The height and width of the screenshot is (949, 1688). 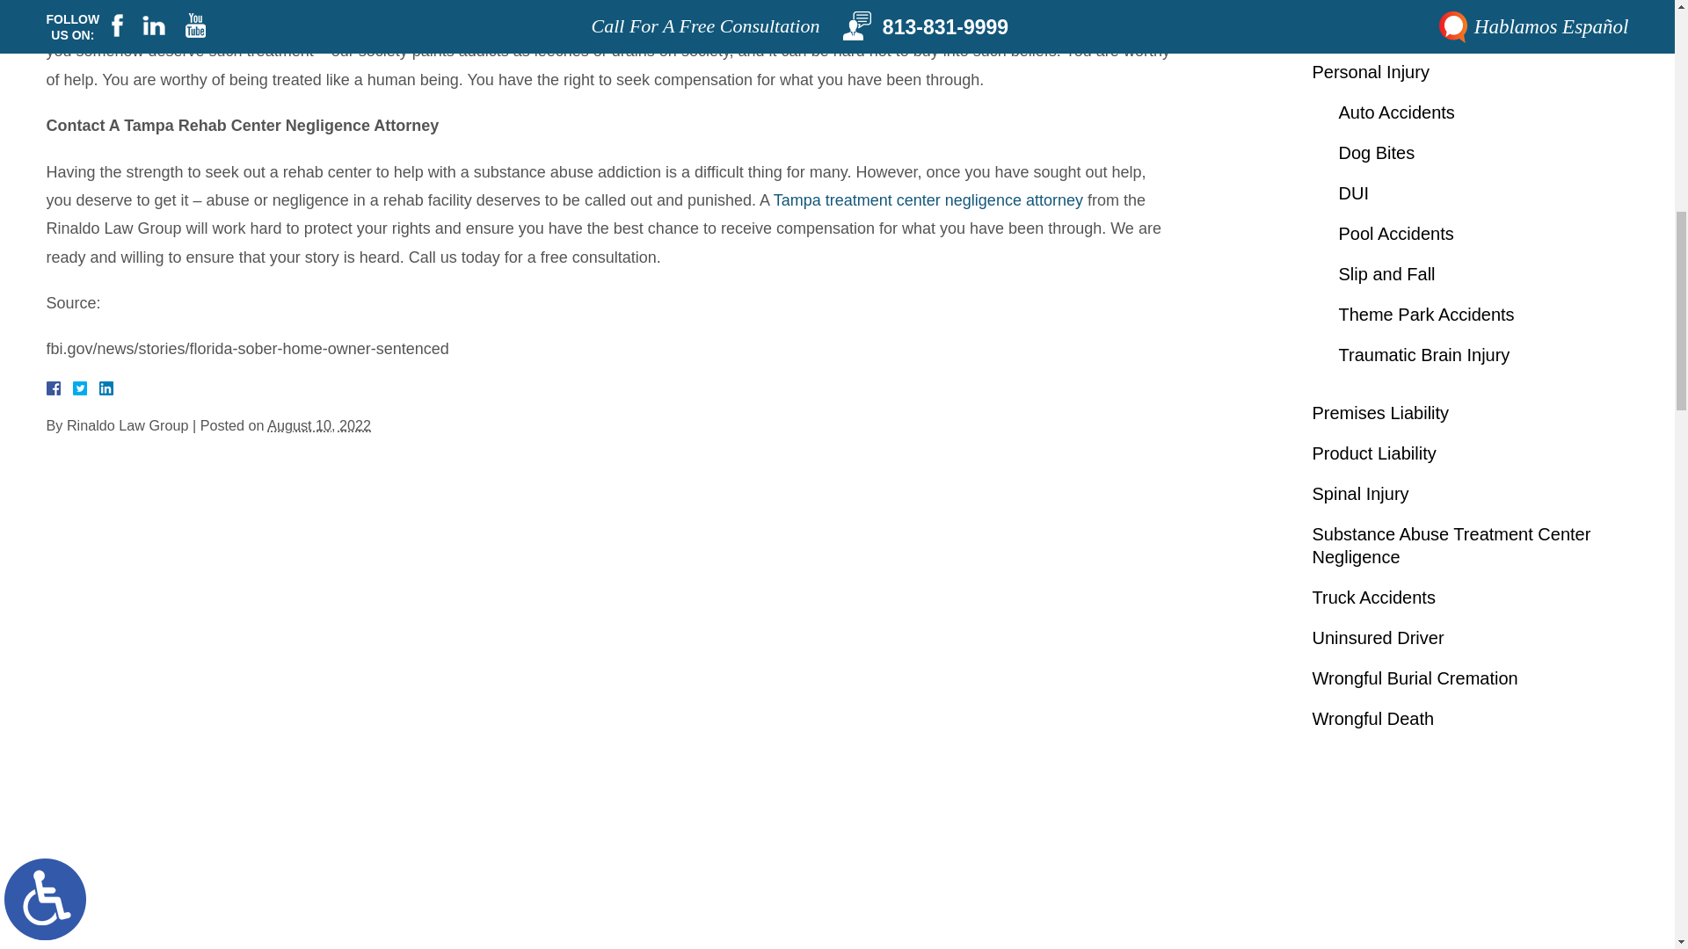 What do you see at coordinates (98, 388) in the screenshot?
I see `LinkedIn` at bounding box center [98, 388].